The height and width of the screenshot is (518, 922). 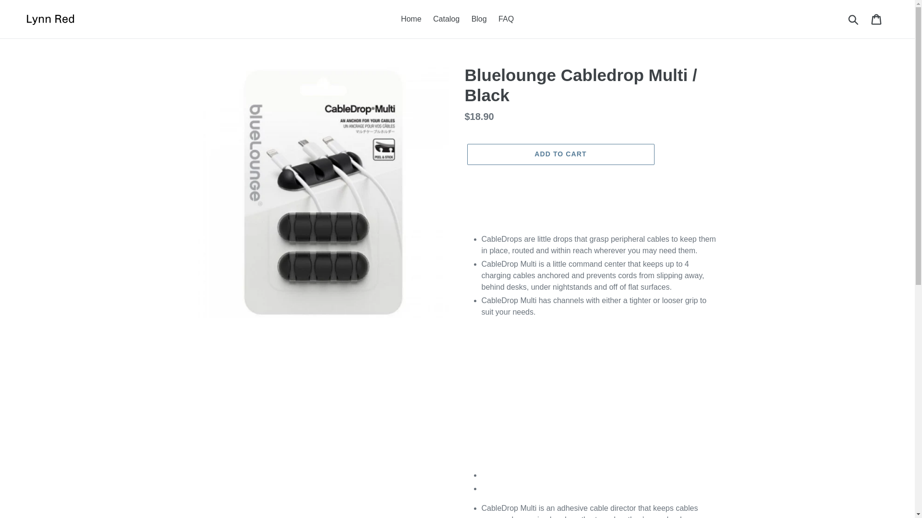 What do you see at coordinates (560, 154) in the screenshot?
I see `ADD TO CART` at bounding box center [560, 154].